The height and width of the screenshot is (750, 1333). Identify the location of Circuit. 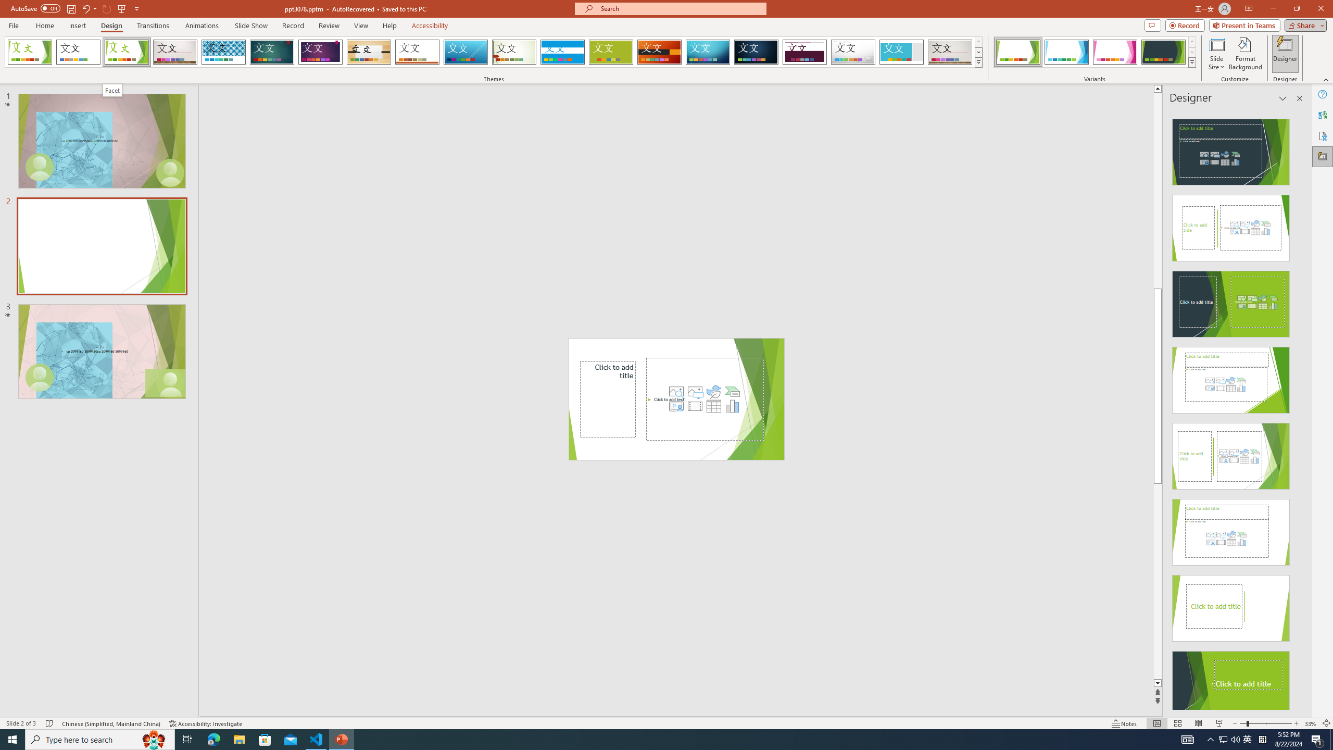
(708, 52).